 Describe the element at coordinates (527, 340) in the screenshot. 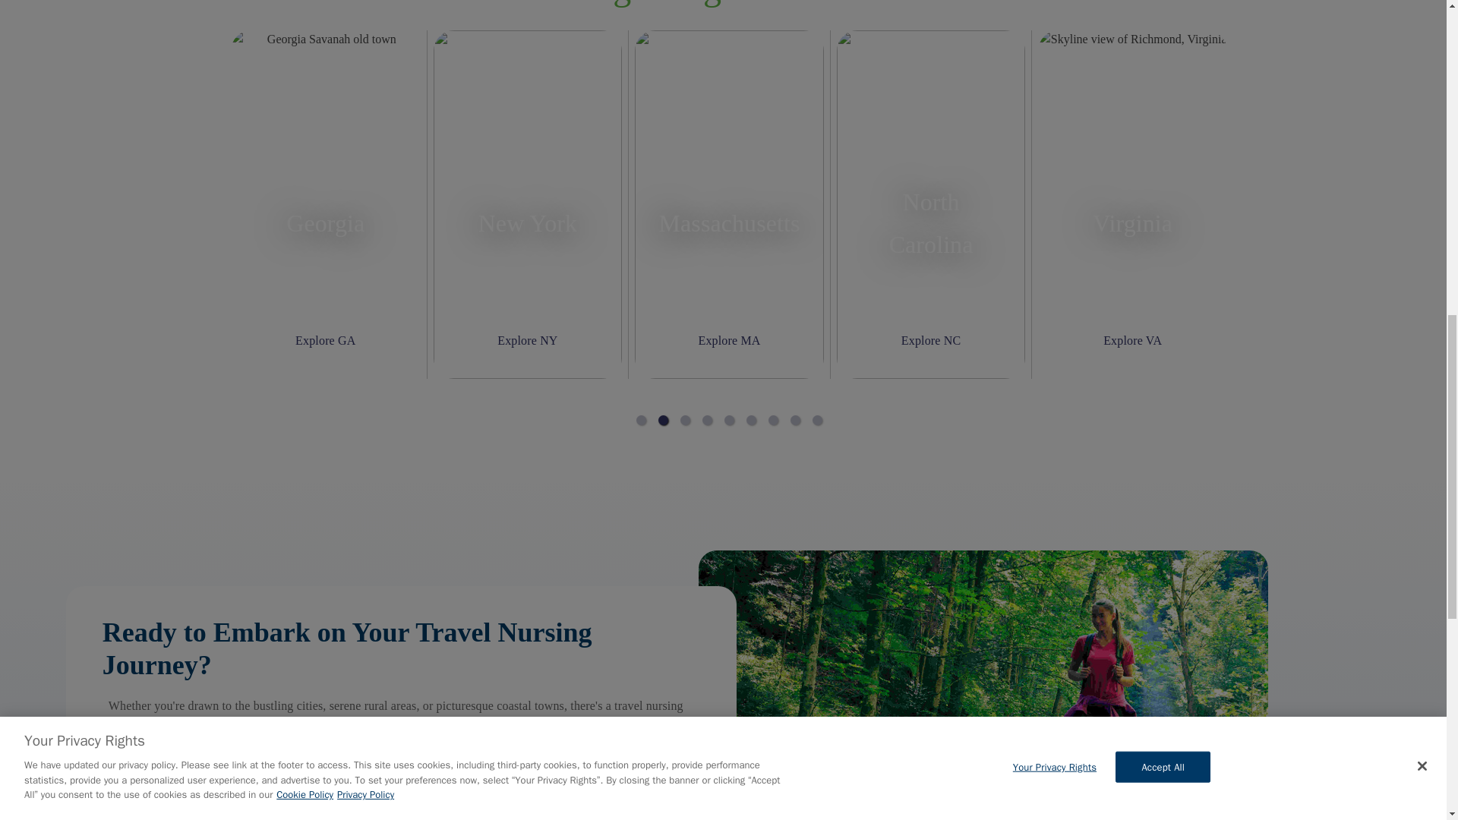

I see `Explore NY` at that location.